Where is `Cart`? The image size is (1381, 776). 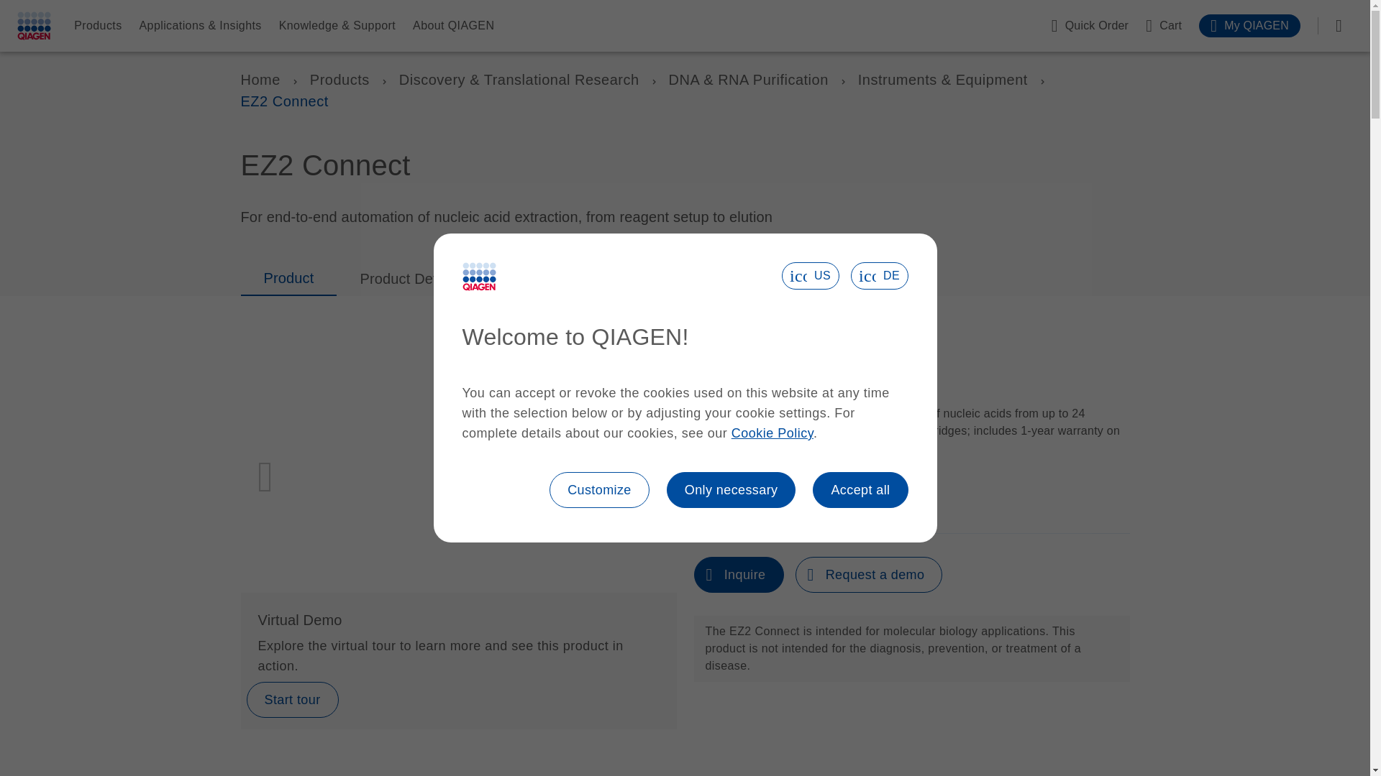 Cart is located at coordinates (1164, 25).